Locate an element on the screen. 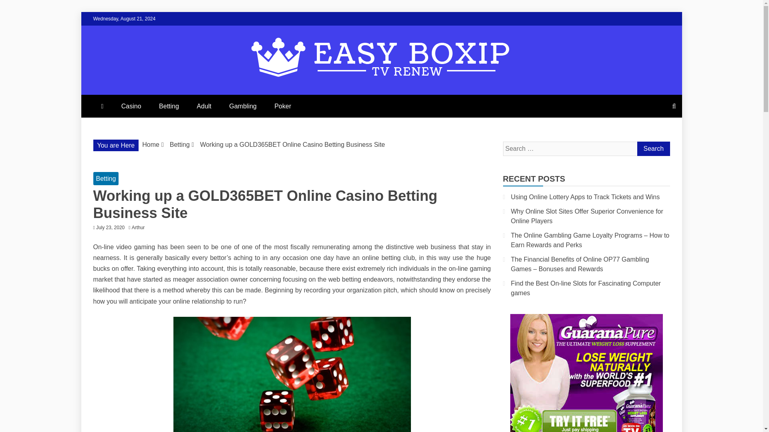  Betting is located at coordinates (169, 106).